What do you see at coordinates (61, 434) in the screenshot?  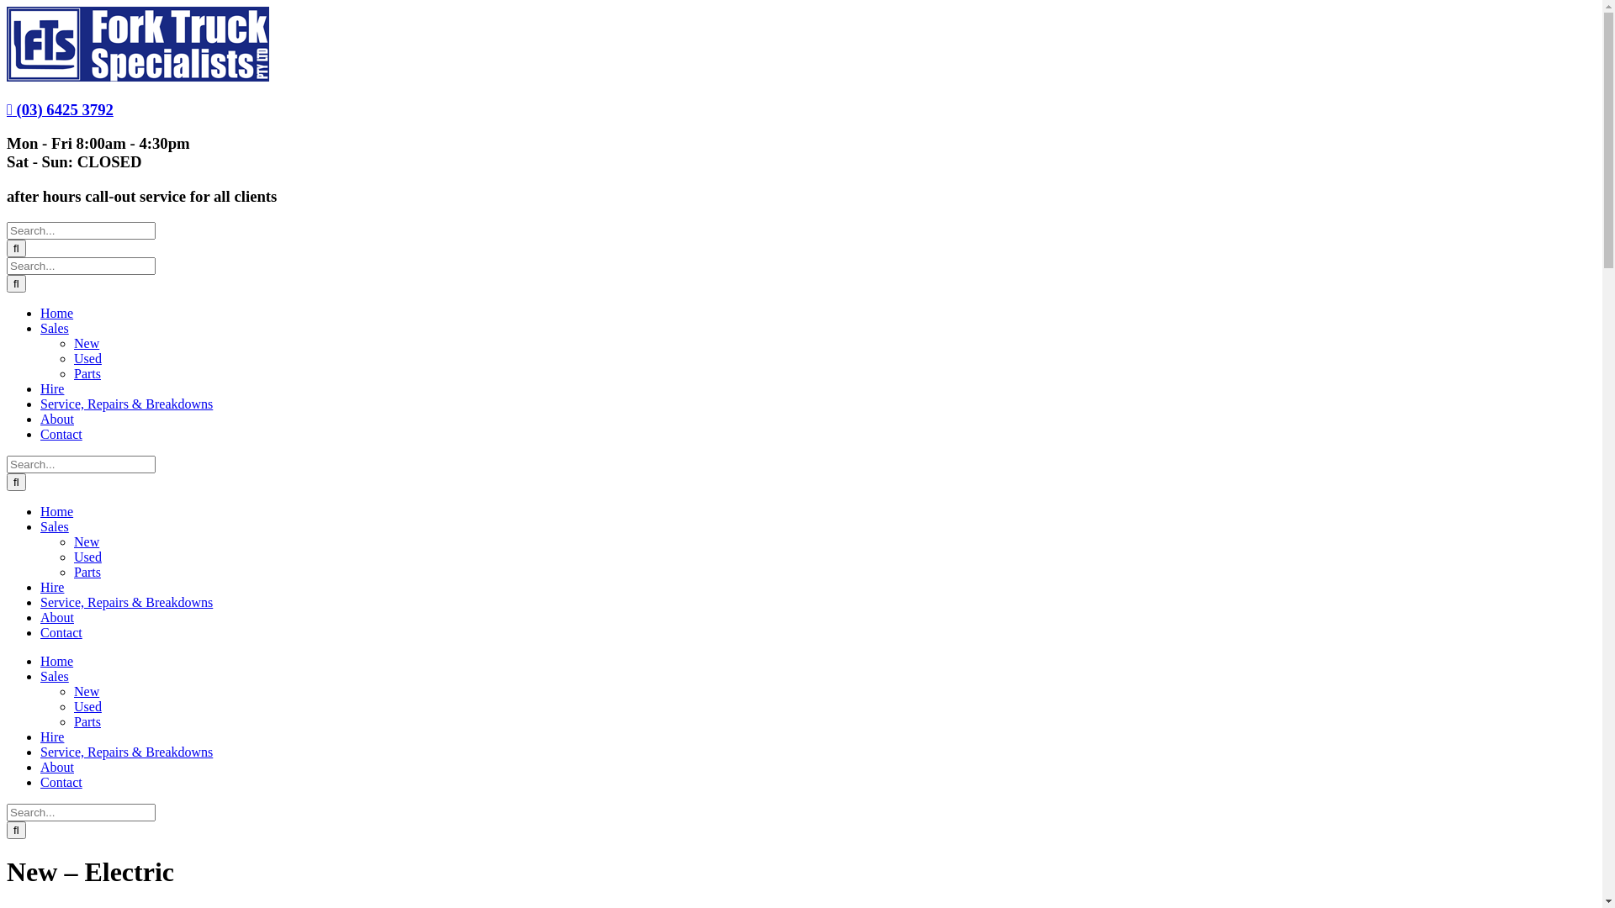 I see `Contact` at bounding box center [61, 434].